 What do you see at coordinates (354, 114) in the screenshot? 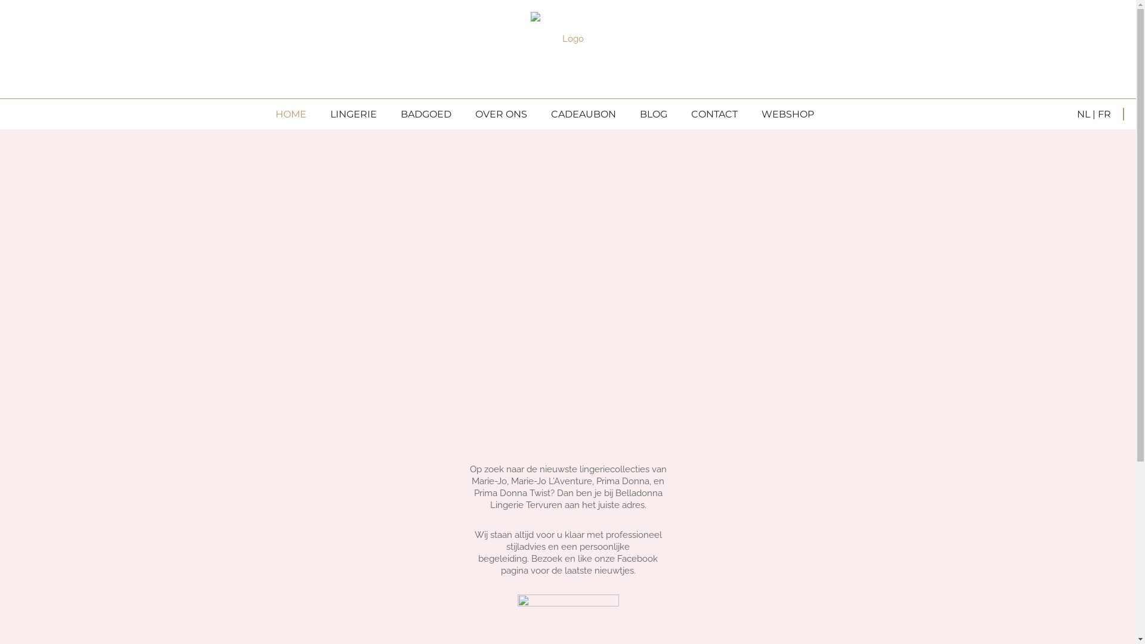
I see `LINGERIE` at bounding box center [354, 114].